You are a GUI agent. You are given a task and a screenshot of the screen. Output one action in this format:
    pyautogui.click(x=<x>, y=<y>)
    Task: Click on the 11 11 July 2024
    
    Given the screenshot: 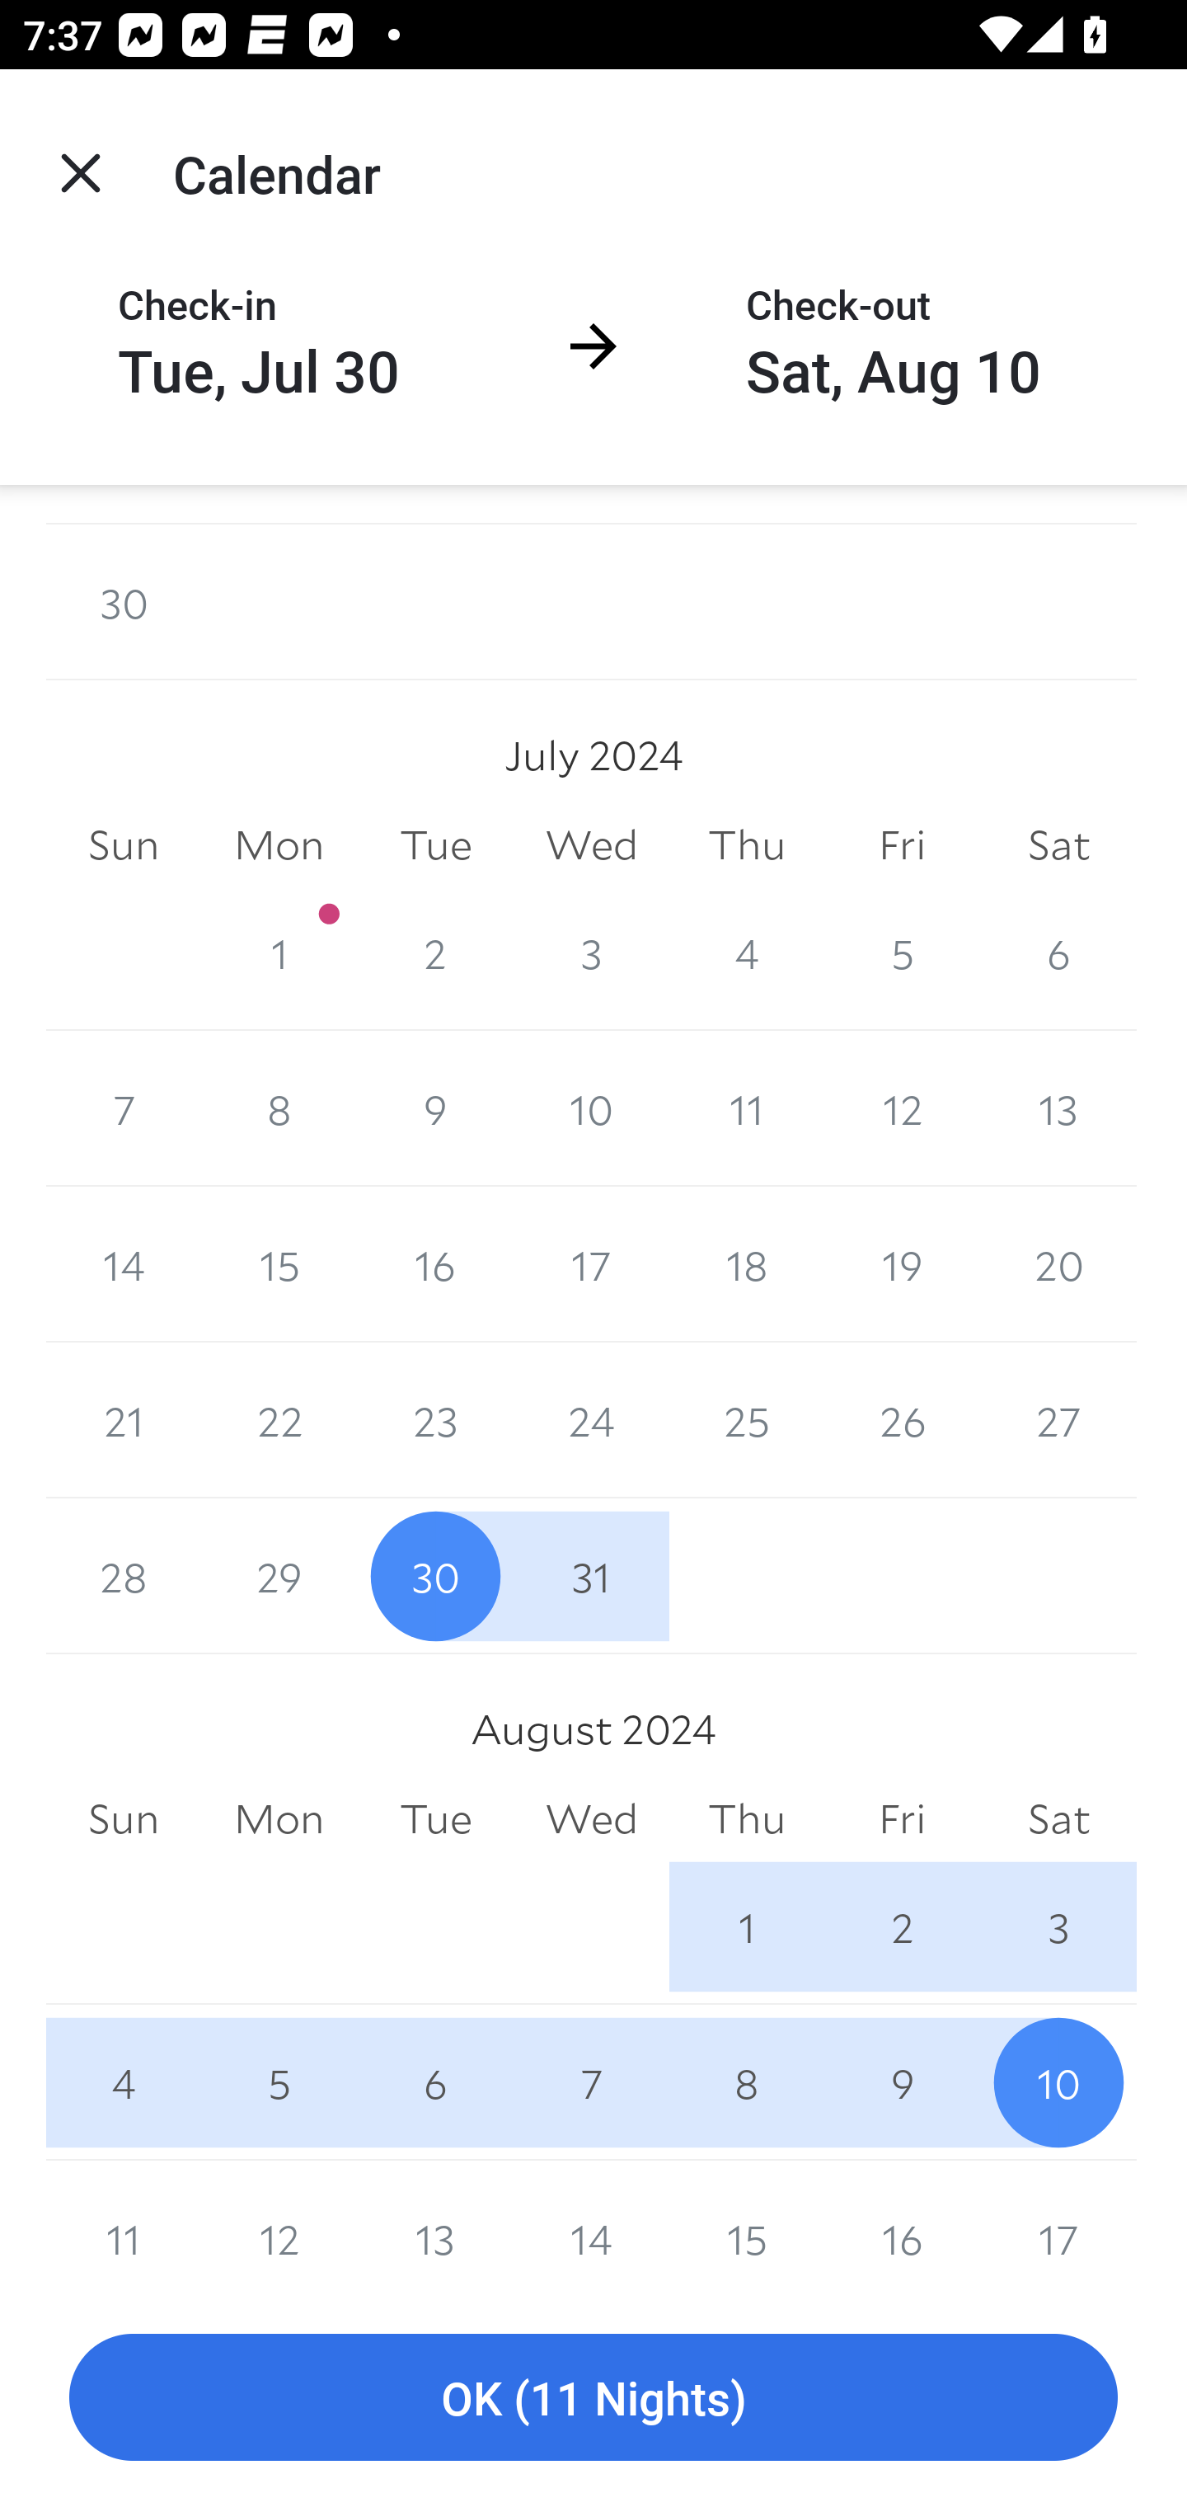 What is the action you would take?
    pyautogui.click(x=747, y=1108)
    